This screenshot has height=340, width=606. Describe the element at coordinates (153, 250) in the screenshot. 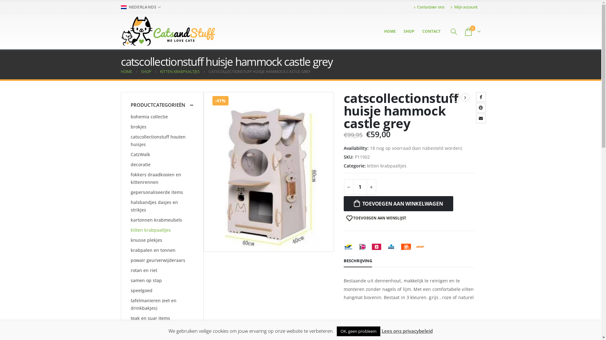

I see `krabpalen en tonnen` at that location.